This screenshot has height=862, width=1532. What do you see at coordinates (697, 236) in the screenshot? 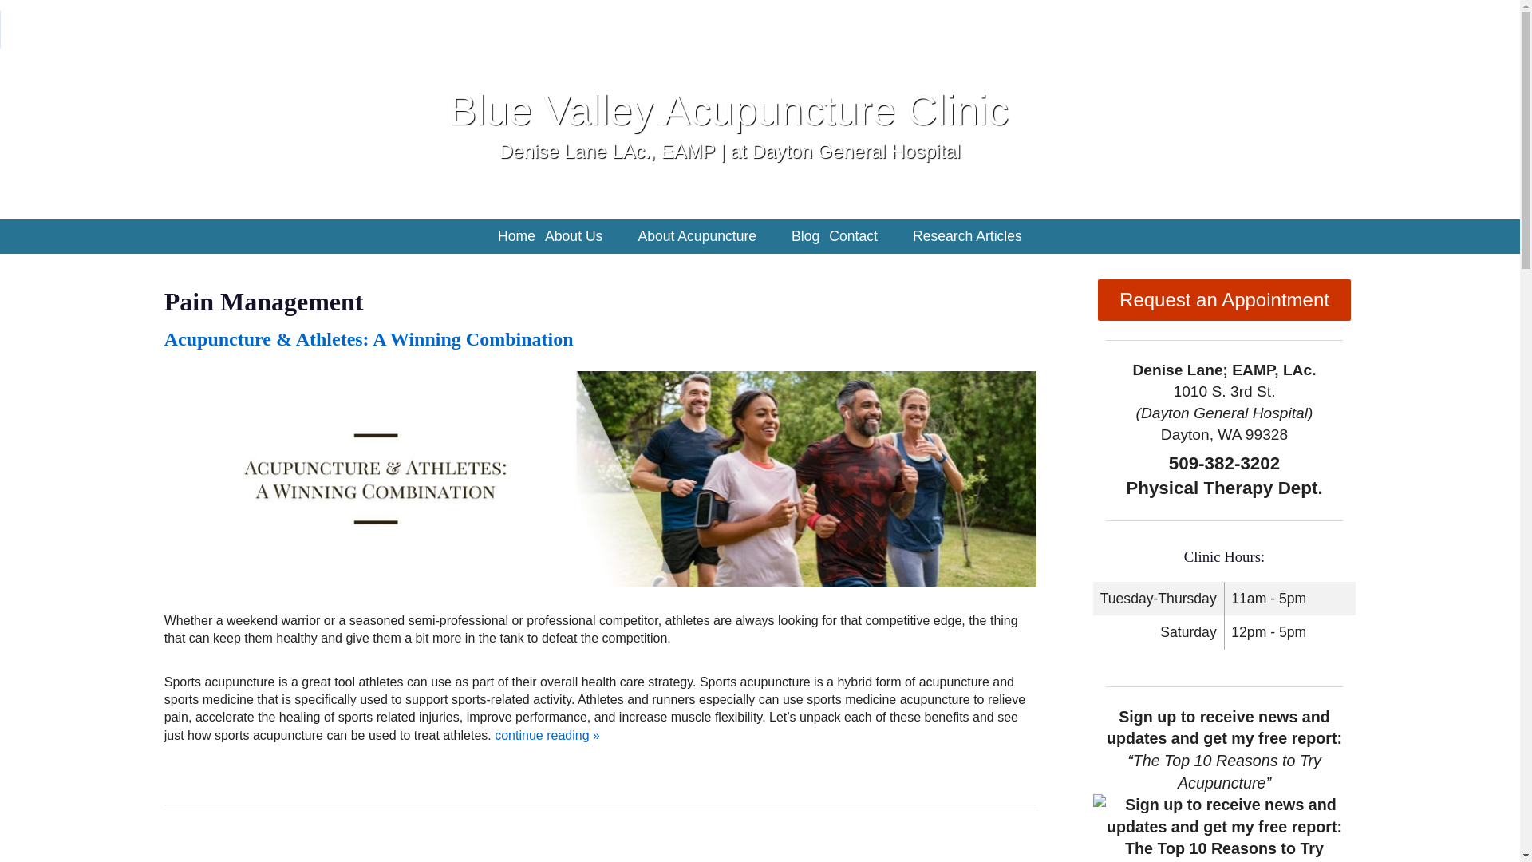
I see `About Acupuncture` at bounding box center [697, 236].